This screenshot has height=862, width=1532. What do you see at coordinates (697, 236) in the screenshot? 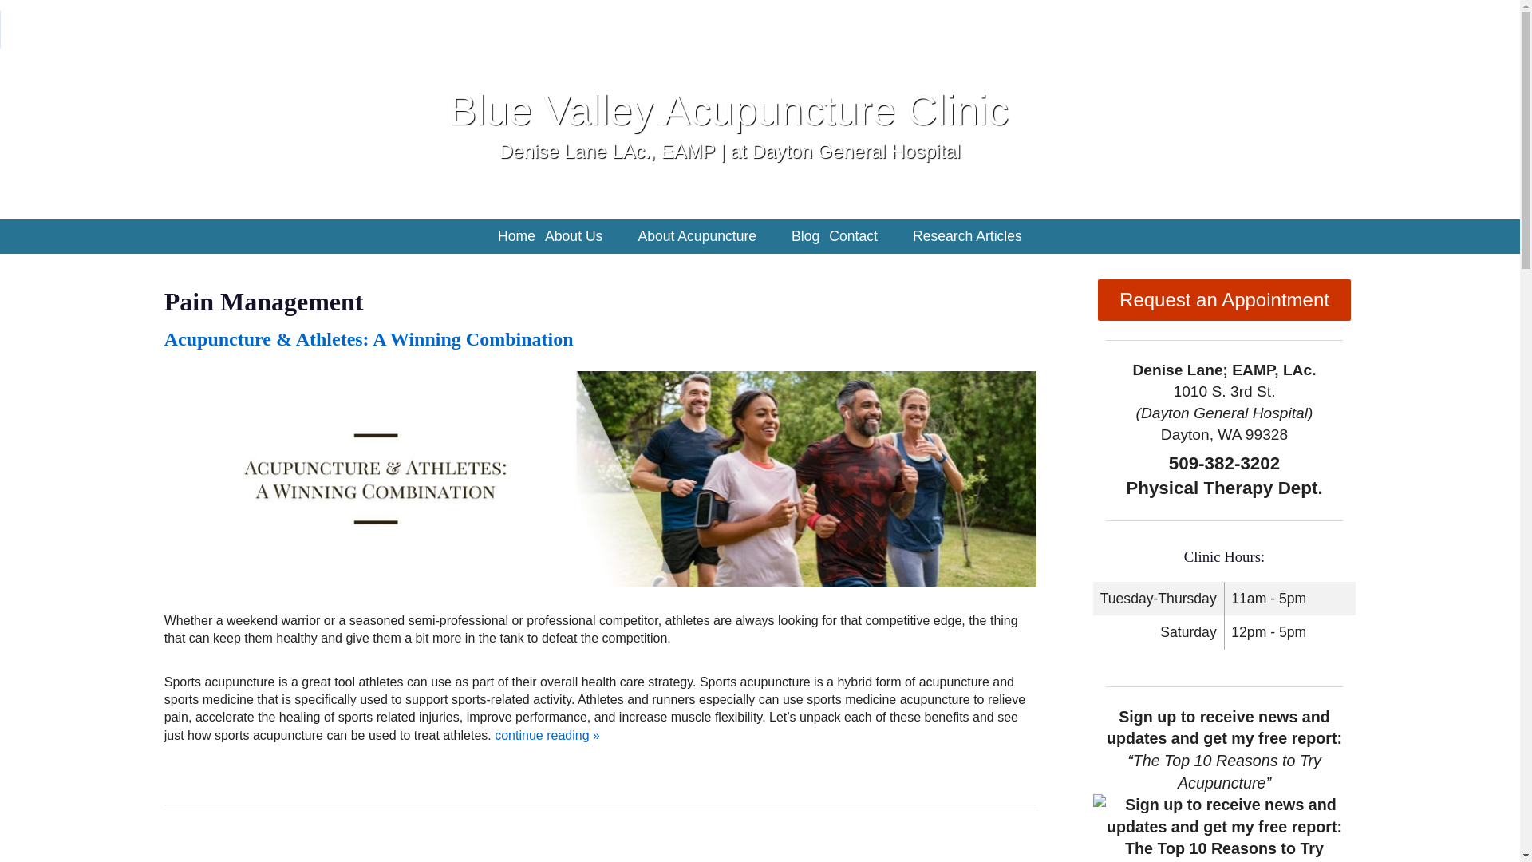
I see `About Acupuncture` at bounding box center [697, 236].